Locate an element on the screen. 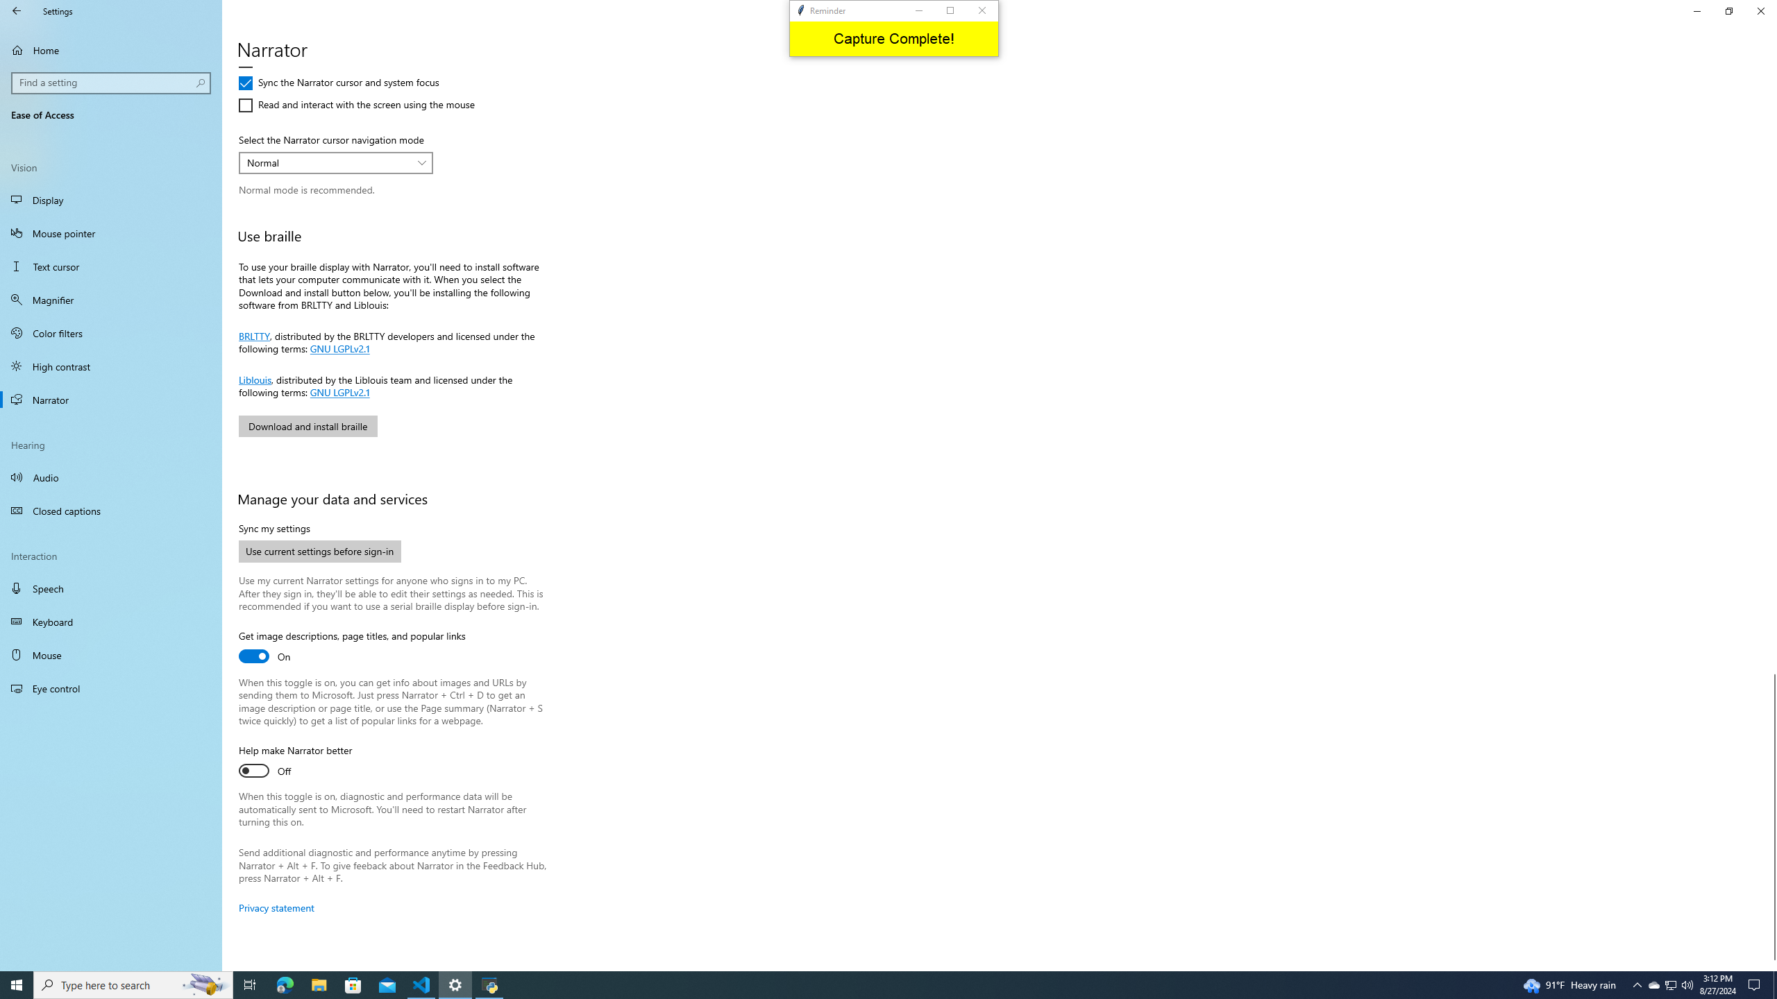 This screenshot has width=1777, height=999. Use current settings before sign-in is located at coordinates (319, 551).